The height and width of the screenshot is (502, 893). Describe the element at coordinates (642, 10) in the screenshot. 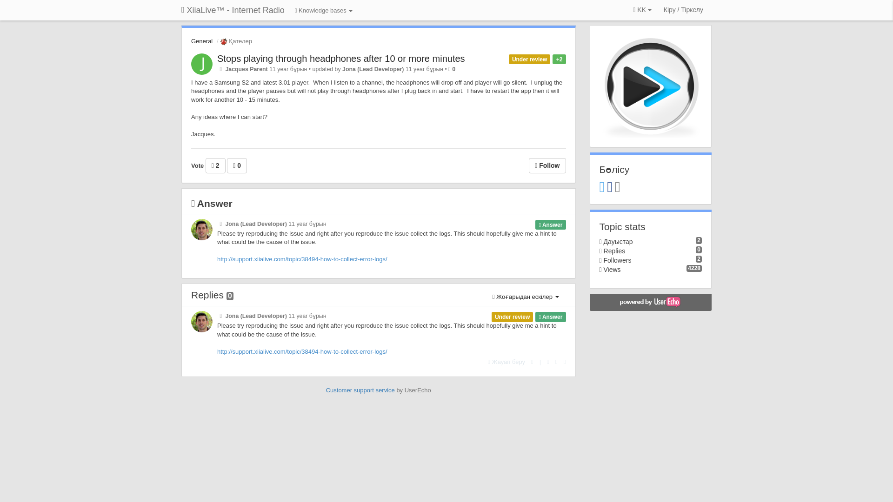

I see `KK` at that location.